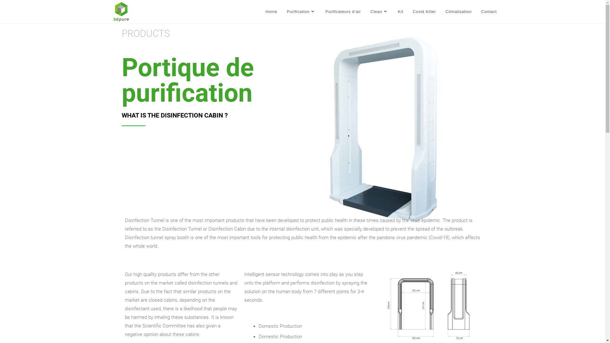  I want to click on Climatisation, so click(458, 12).